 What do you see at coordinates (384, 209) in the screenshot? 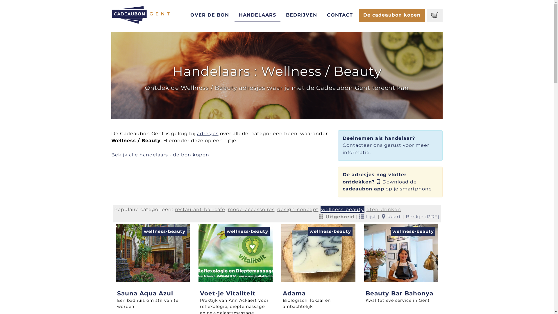
I see `eten-drinken` at bounding box center [384, 209].